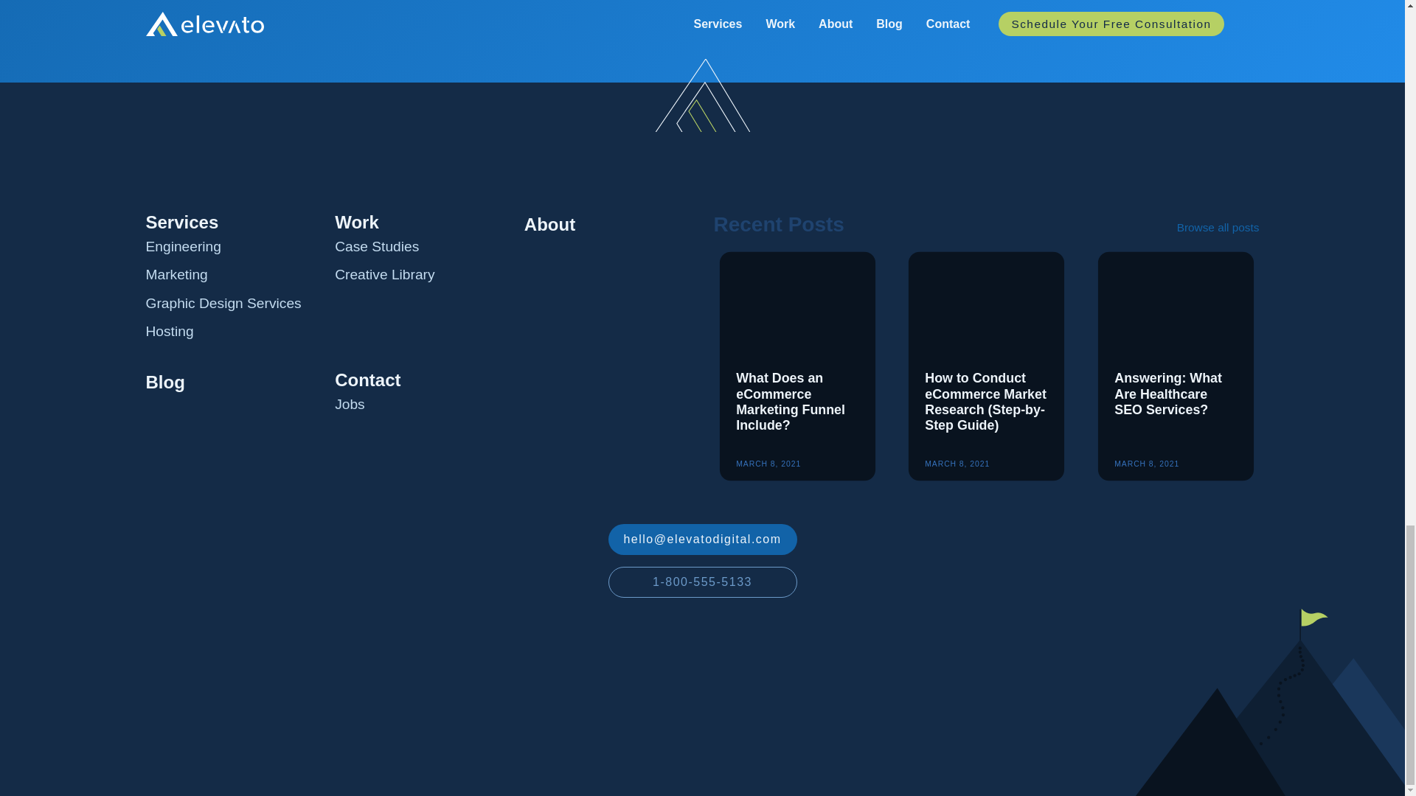  Describe the element at coordinates (177, 274) in the screenshot. I see `Marketing` at that location.